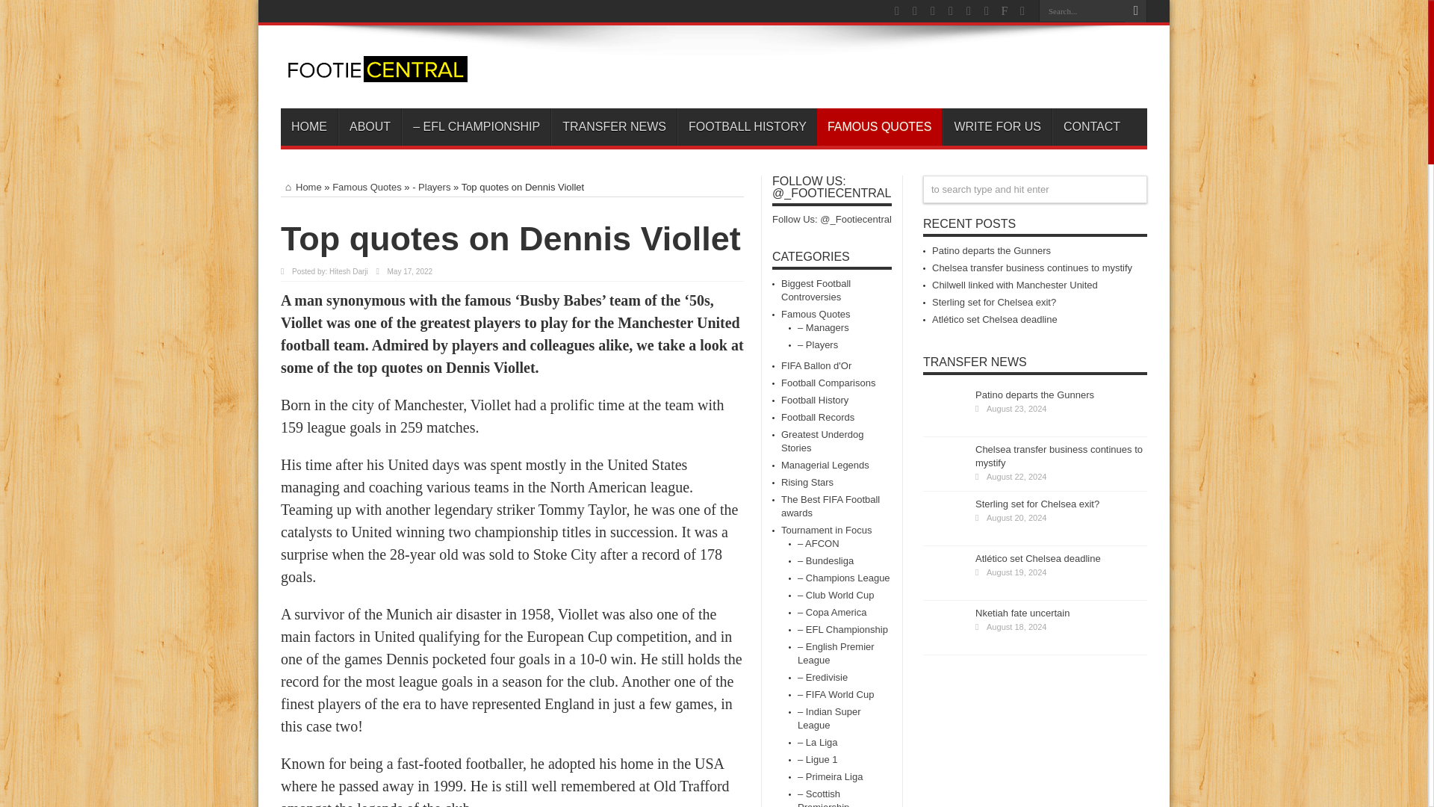 This screenshot has width=1434, height=807. I want to click on CONTACT, so click(1092, 127).